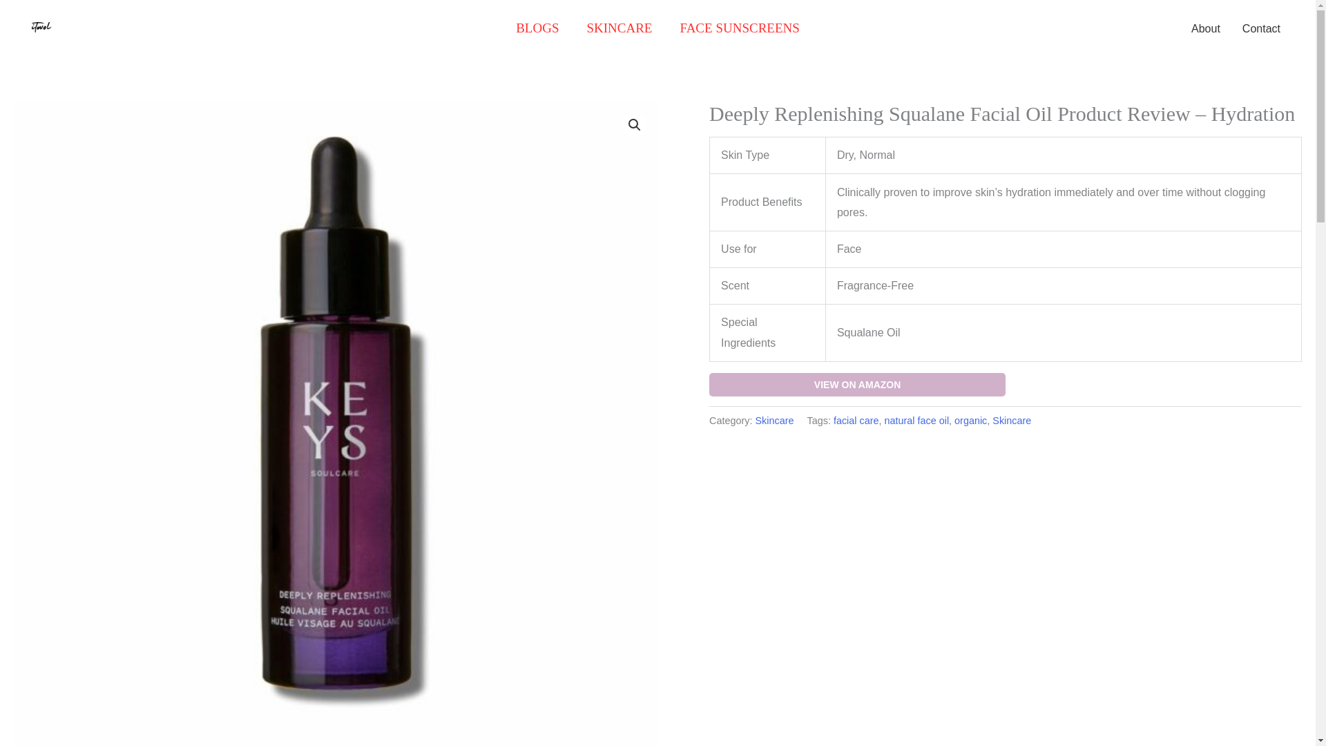  I want to click on facial care, so click(856, 420).